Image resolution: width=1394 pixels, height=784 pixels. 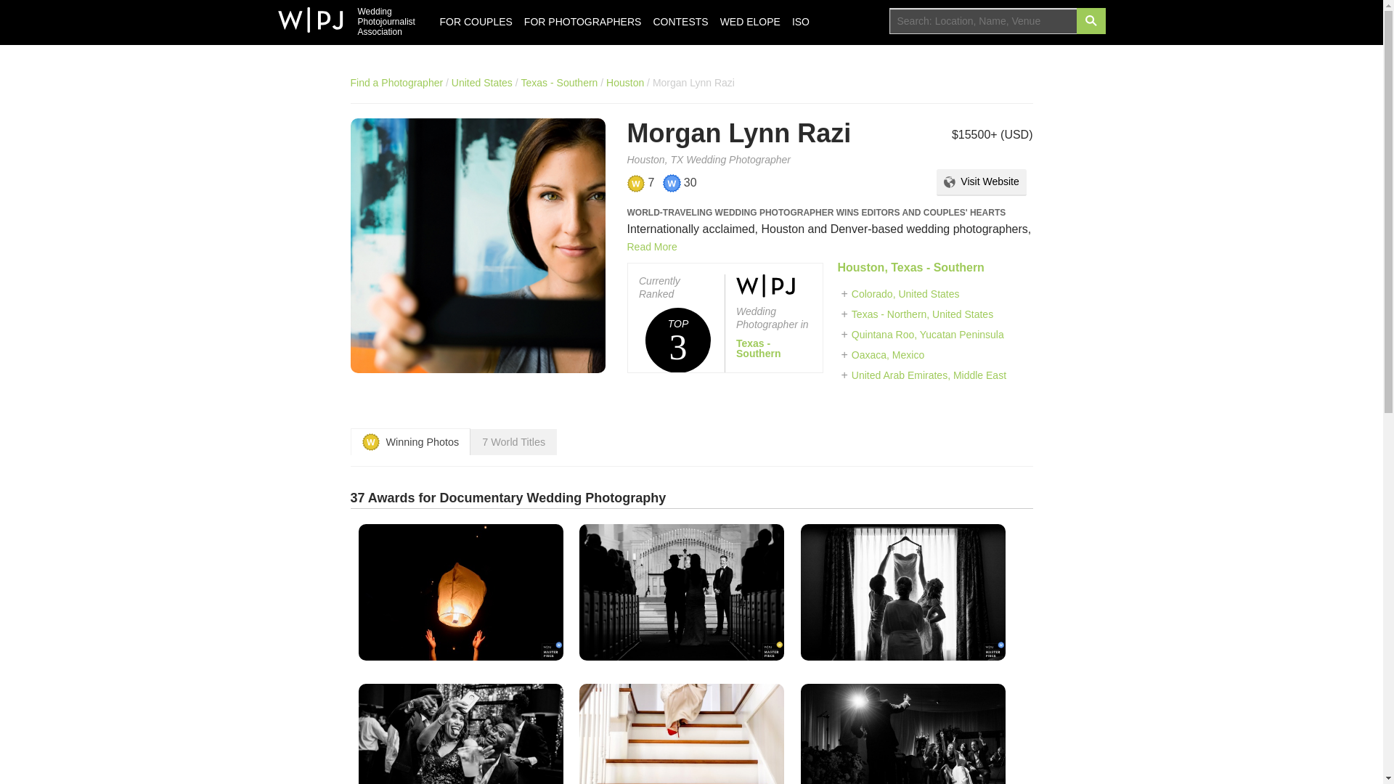 I want to click on FOR COUPLES, so click(x=338, y=12).